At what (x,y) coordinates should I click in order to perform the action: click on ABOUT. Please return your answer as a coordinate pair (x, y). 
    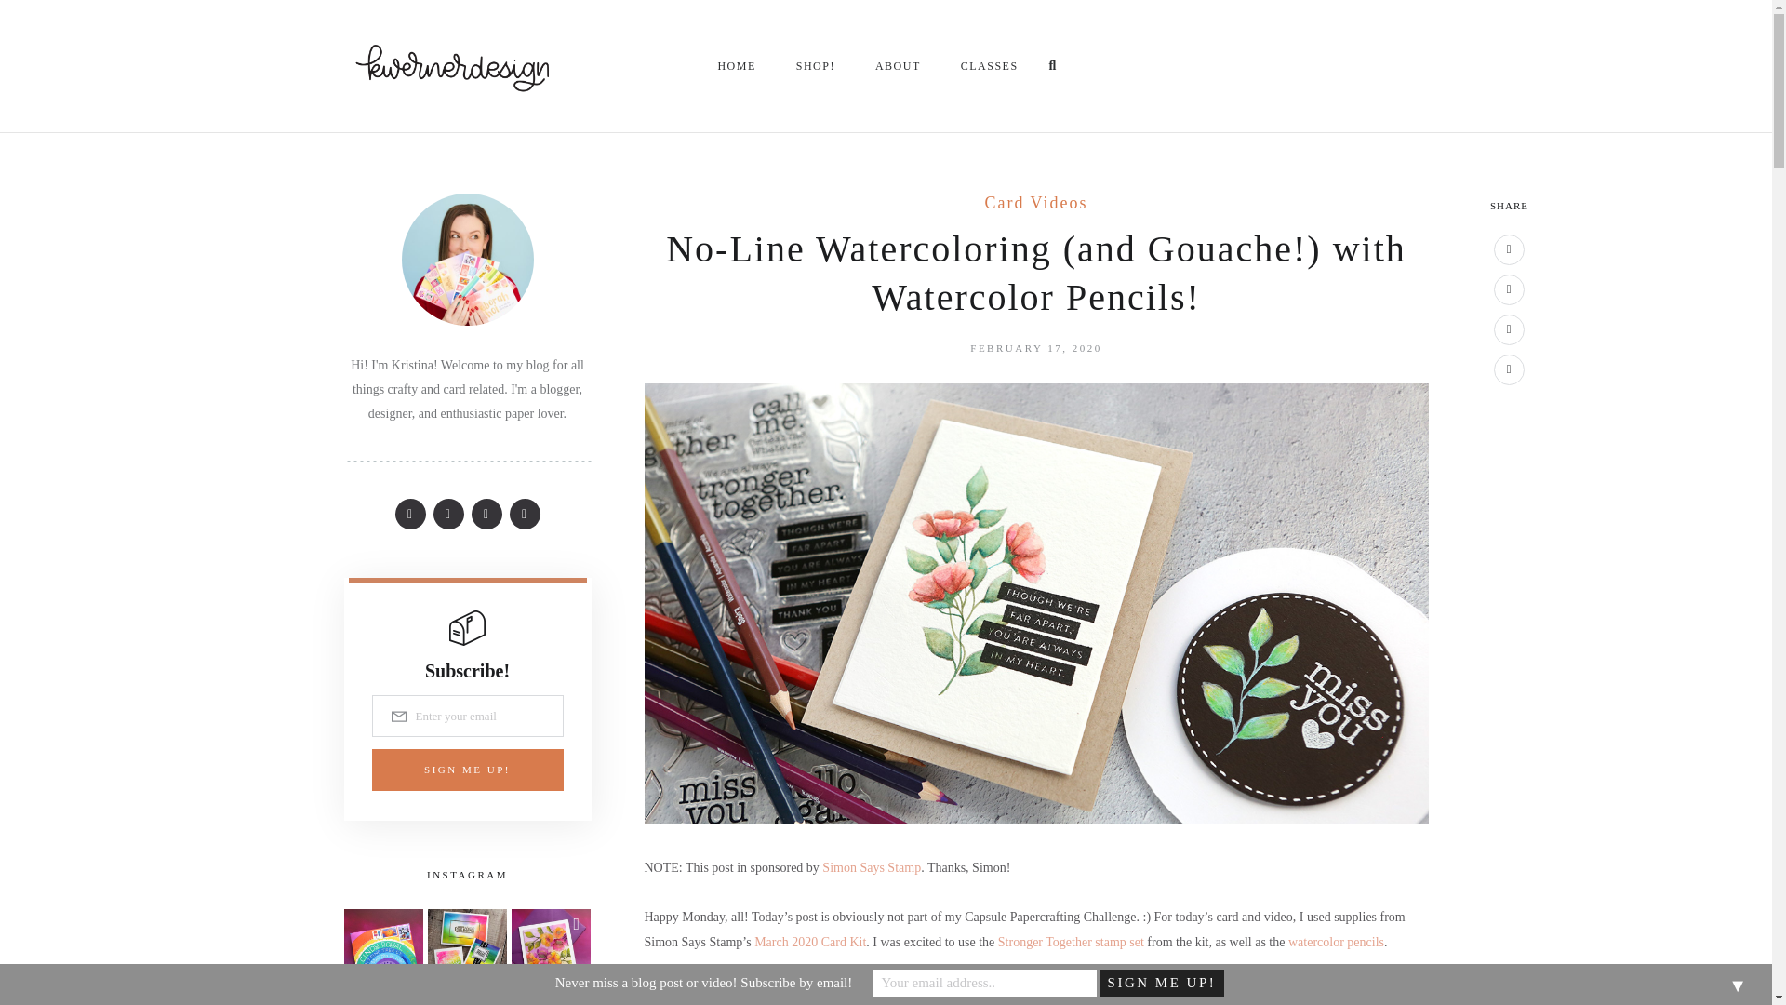
    Looking at the image, I should click on (900, 65).